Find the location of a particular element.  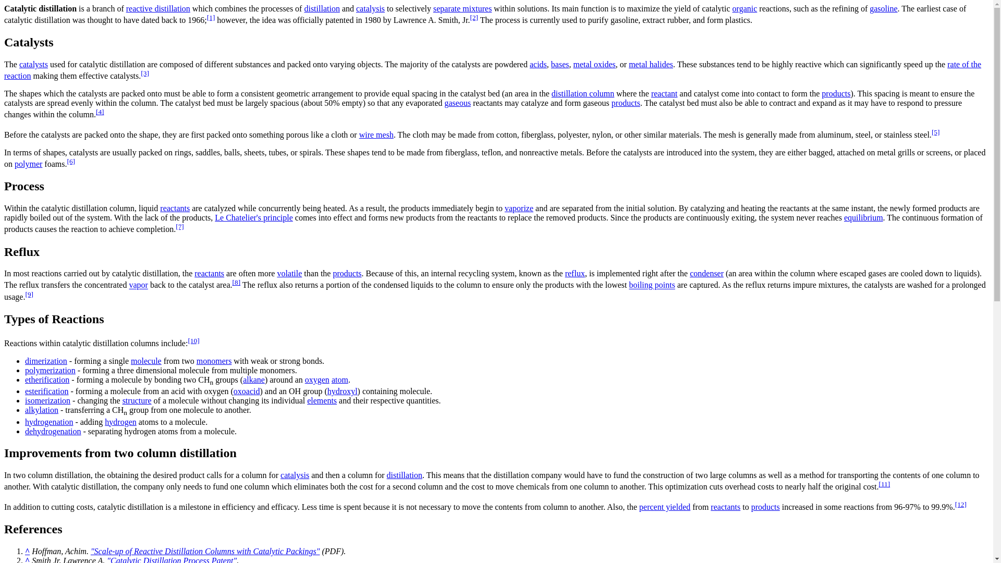

Gasoline is located at coordinates (883, 8).